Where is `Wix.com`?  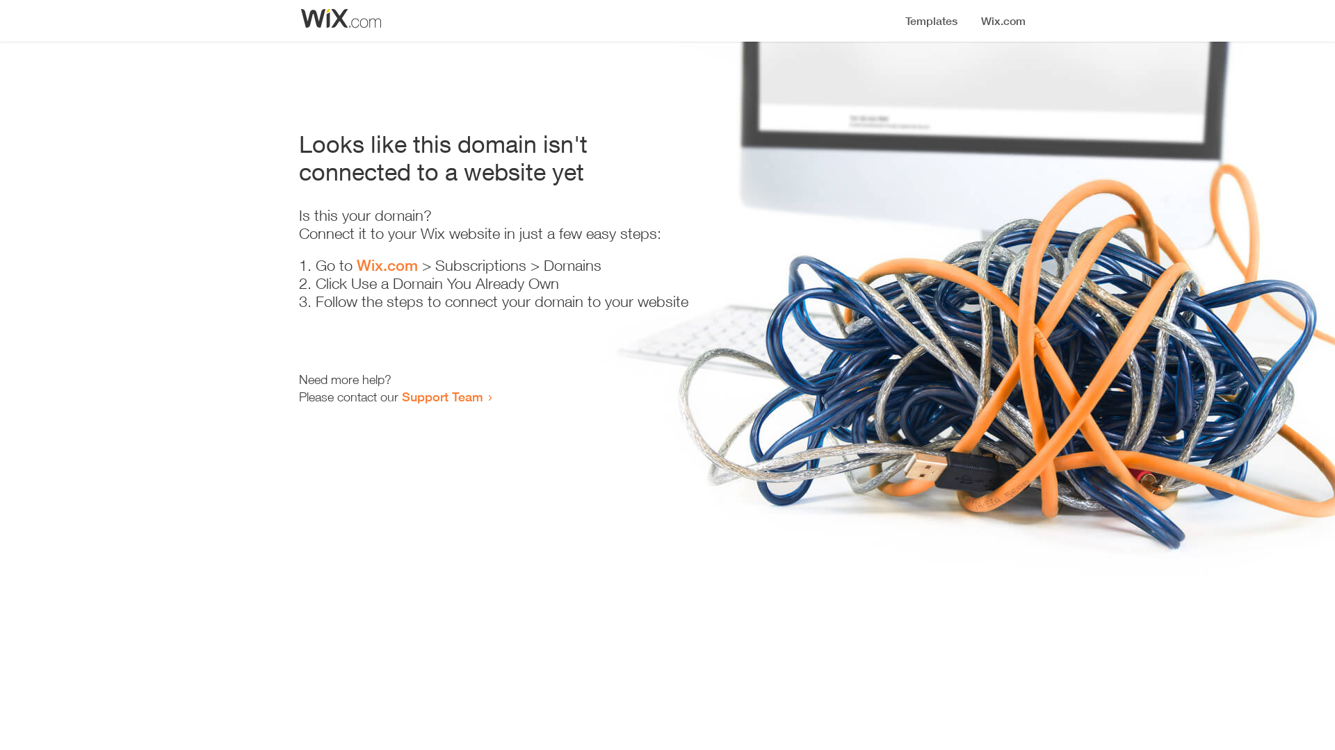
Wix.com is located at coordinates (387, 265).